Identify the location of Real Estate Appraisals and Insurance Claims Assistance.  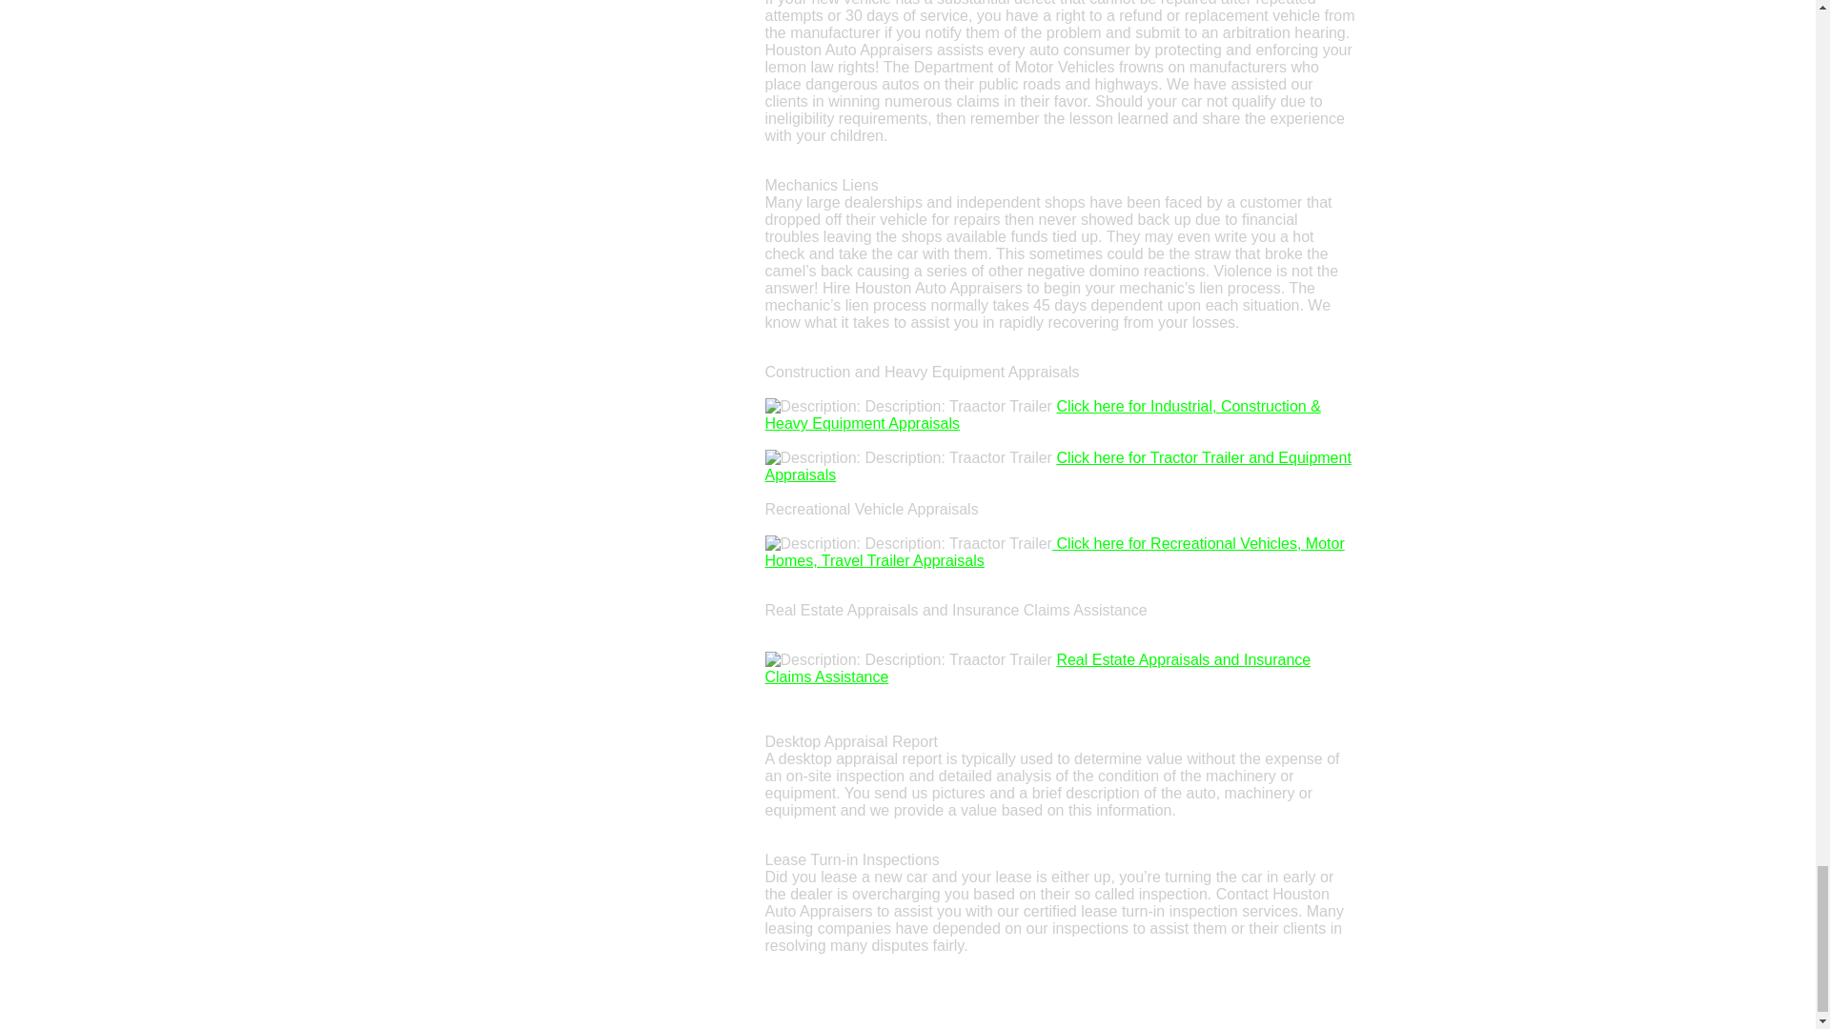
(1037, 668).